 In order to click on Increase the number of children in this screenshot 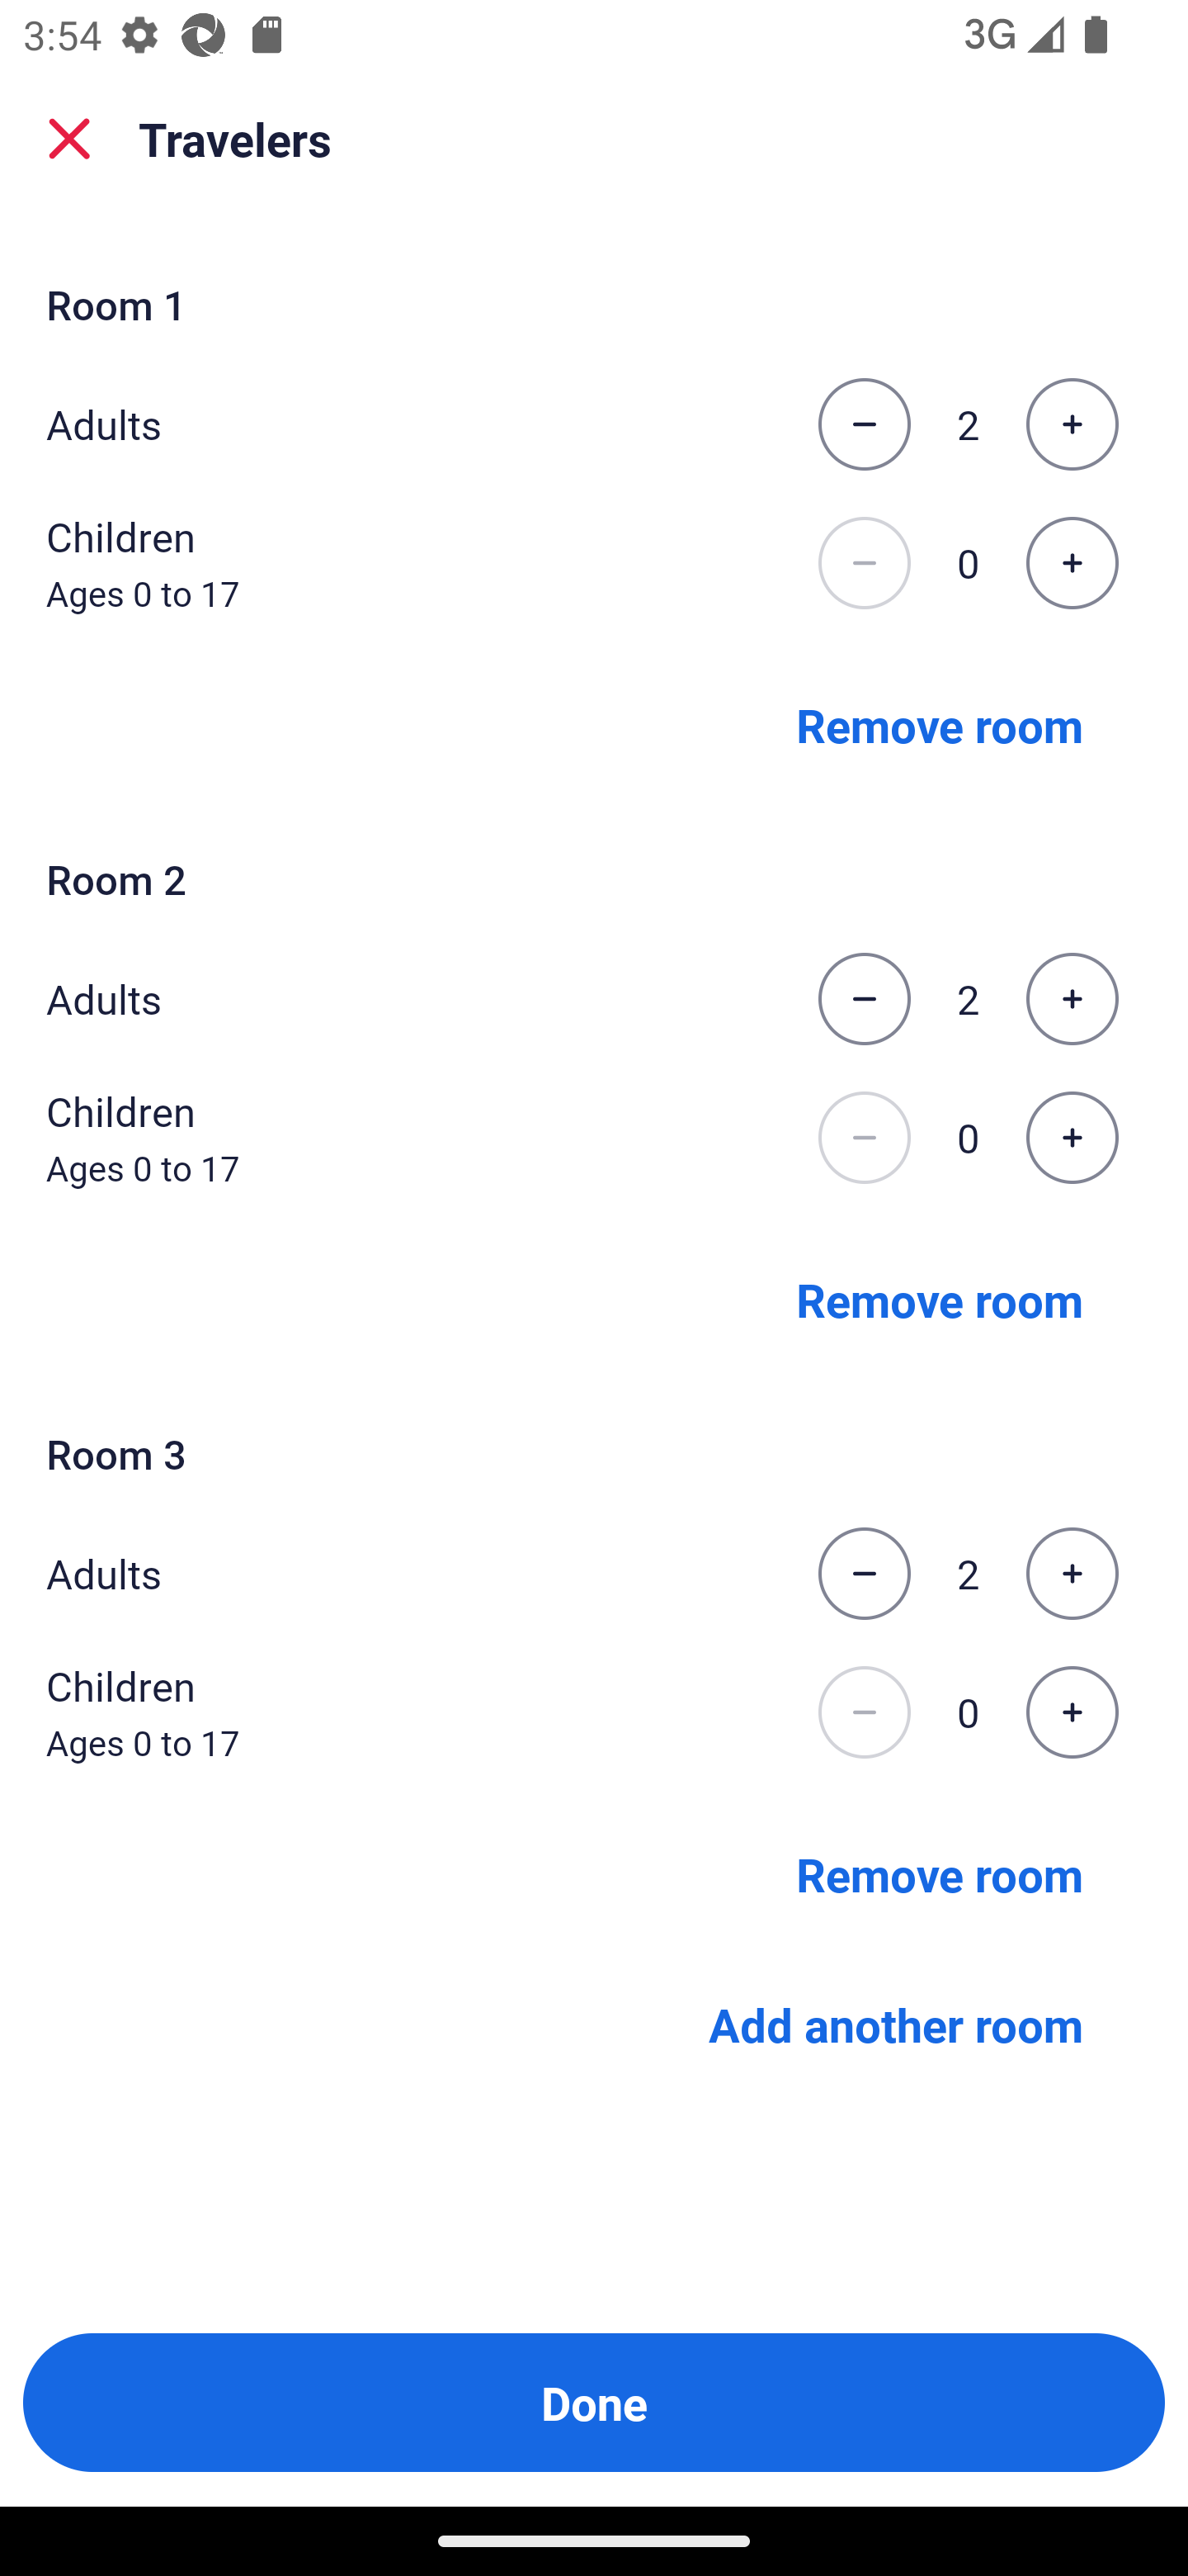, I will do `click(1072, 1138)`.